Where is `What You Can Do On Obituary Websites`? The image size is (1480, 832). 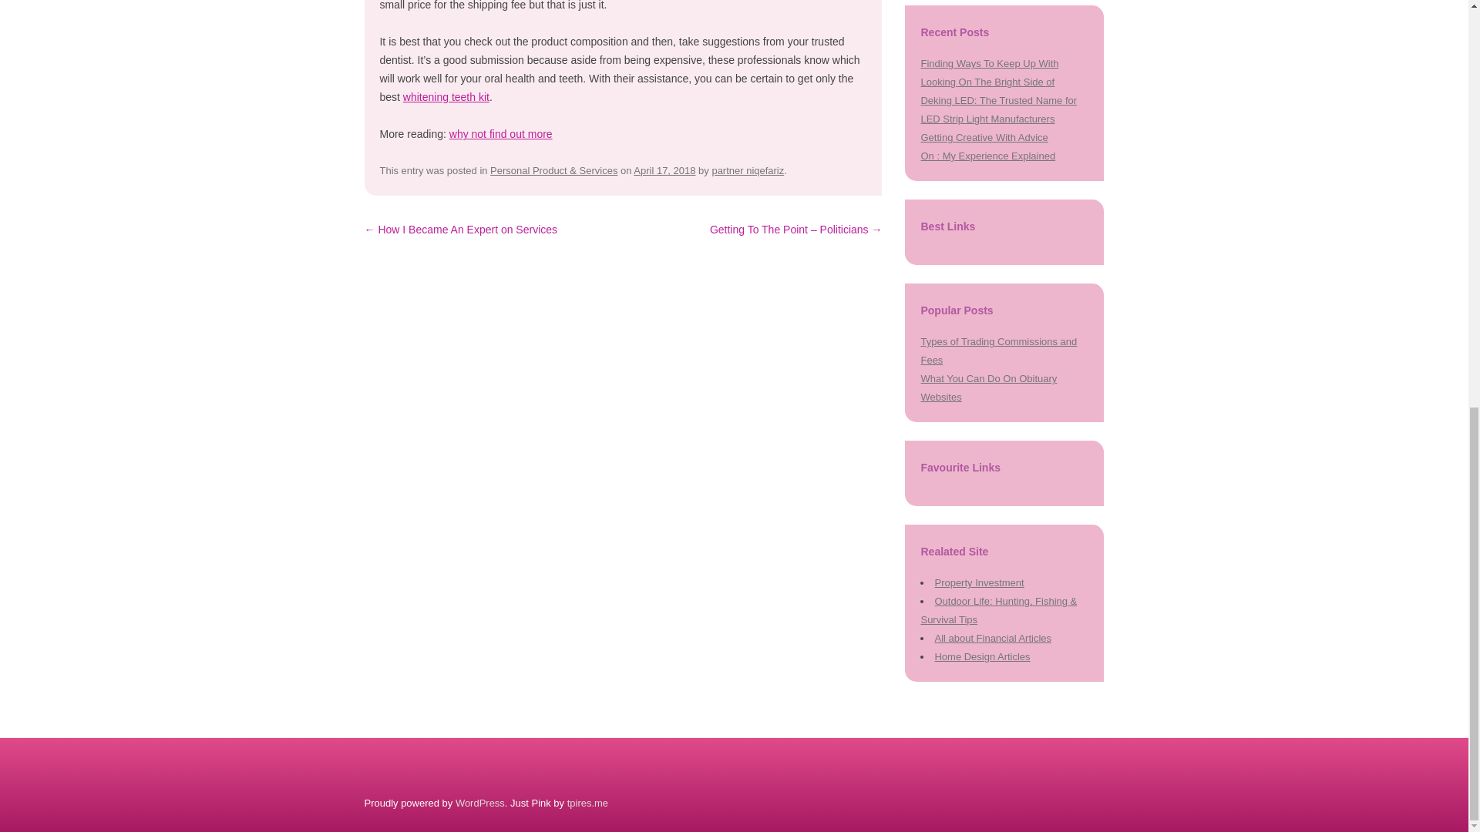
What You Can Do On Obituary Websites is located at coordinates (988, 387).